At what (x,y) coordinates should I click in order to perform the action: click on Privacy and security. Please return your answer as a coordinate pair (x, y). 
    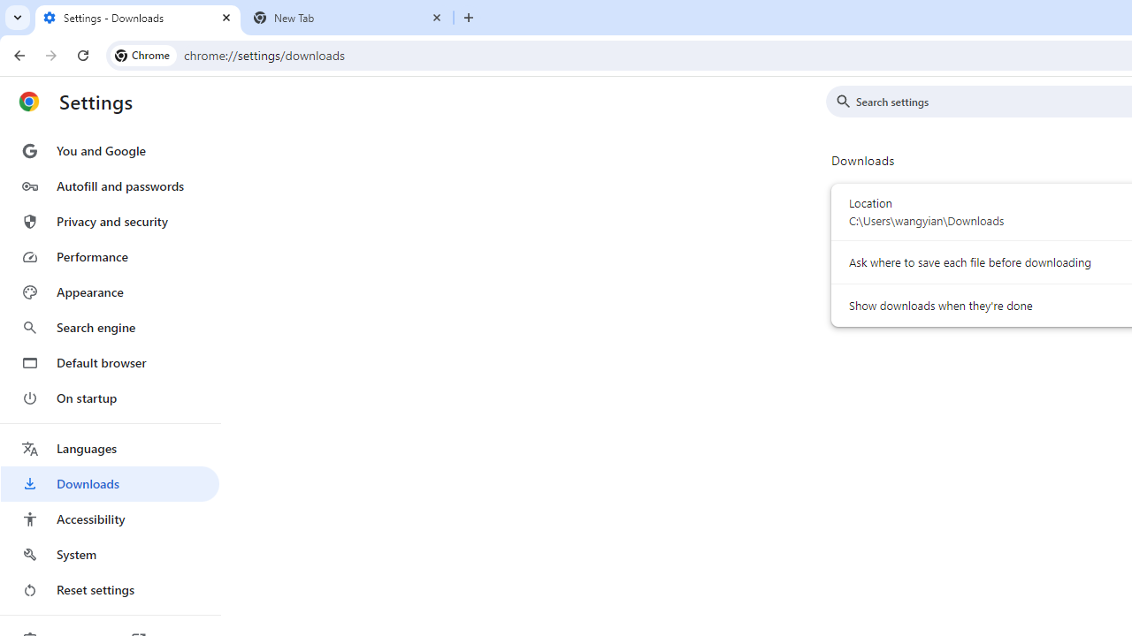
    Looking at the image, I should click on (110, 221).